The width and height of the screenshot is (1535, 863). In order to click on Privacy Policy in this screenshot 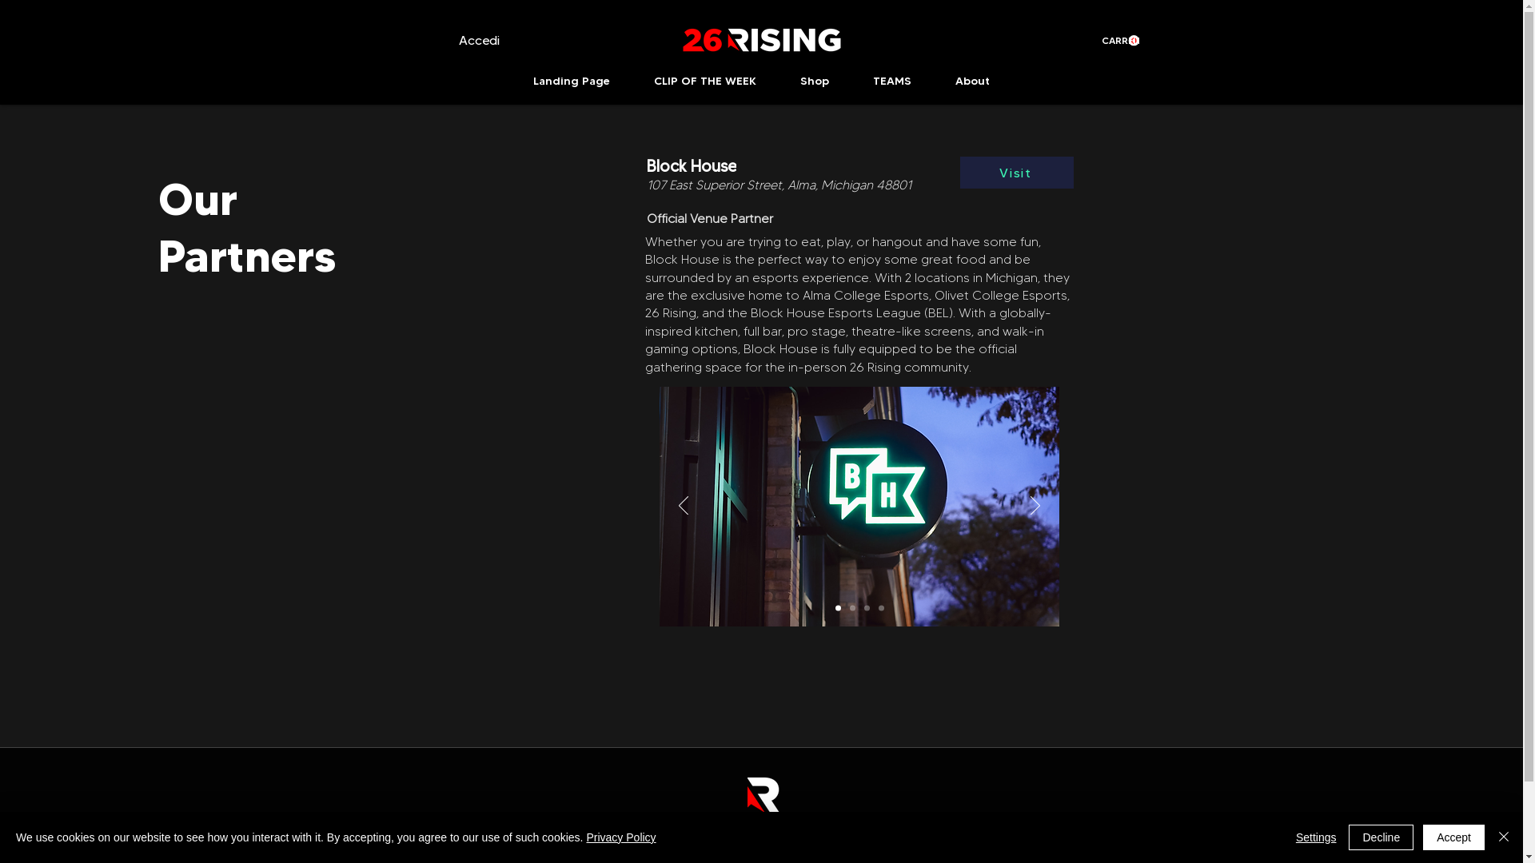, I will do `click(620, 837)`.